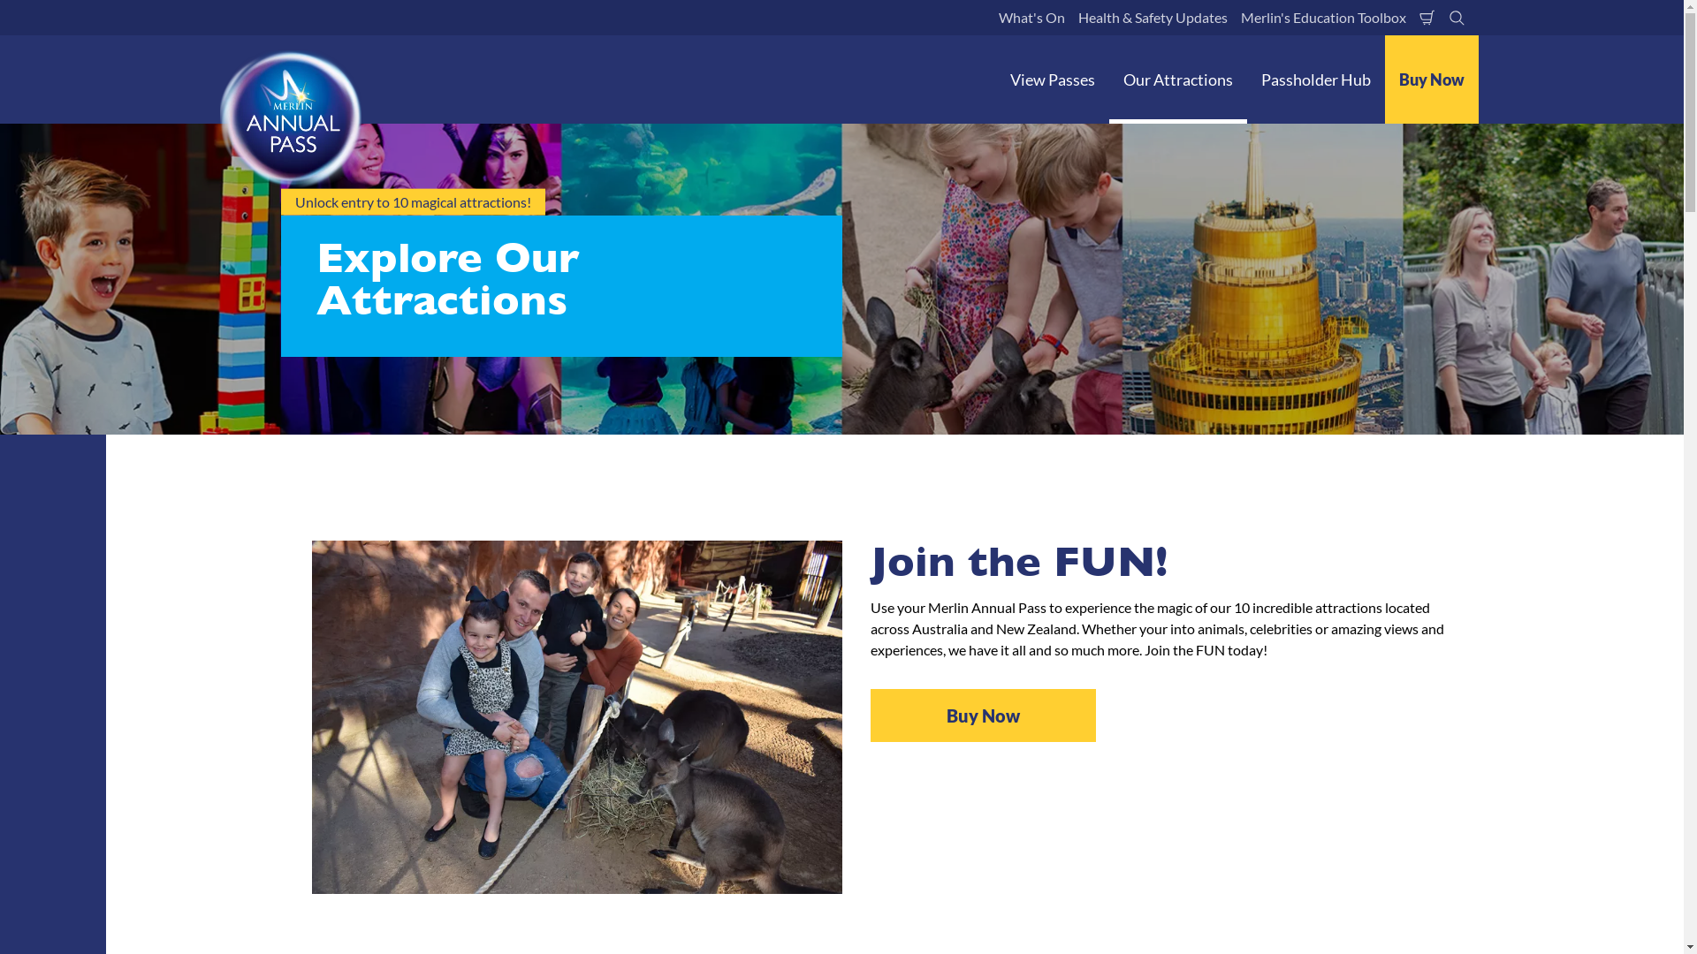 This screenshot has height=954, width=1697. I want to click on Search, so click(1457, 18).